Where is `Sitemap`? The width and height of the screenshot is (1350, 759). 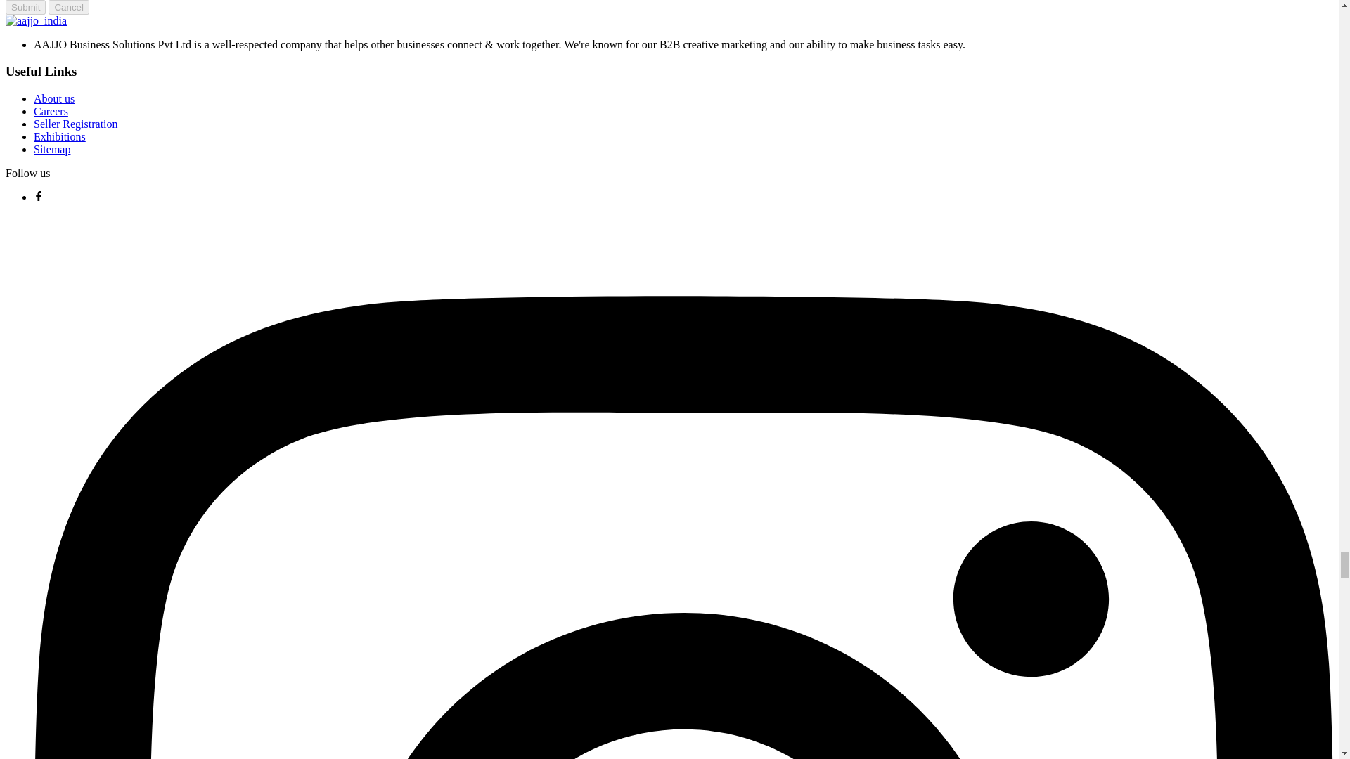 Sitemap is located at coordinates (52, 149).